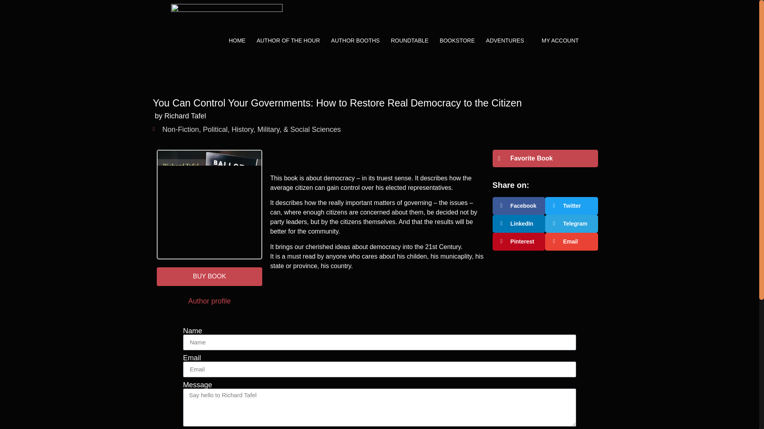 The height and width of the screenshot is (429, 764). What do you see at coordinates (409, 41) in the screenshot?
I see `ROUNDTABLE` at bounding box center [409, 41].